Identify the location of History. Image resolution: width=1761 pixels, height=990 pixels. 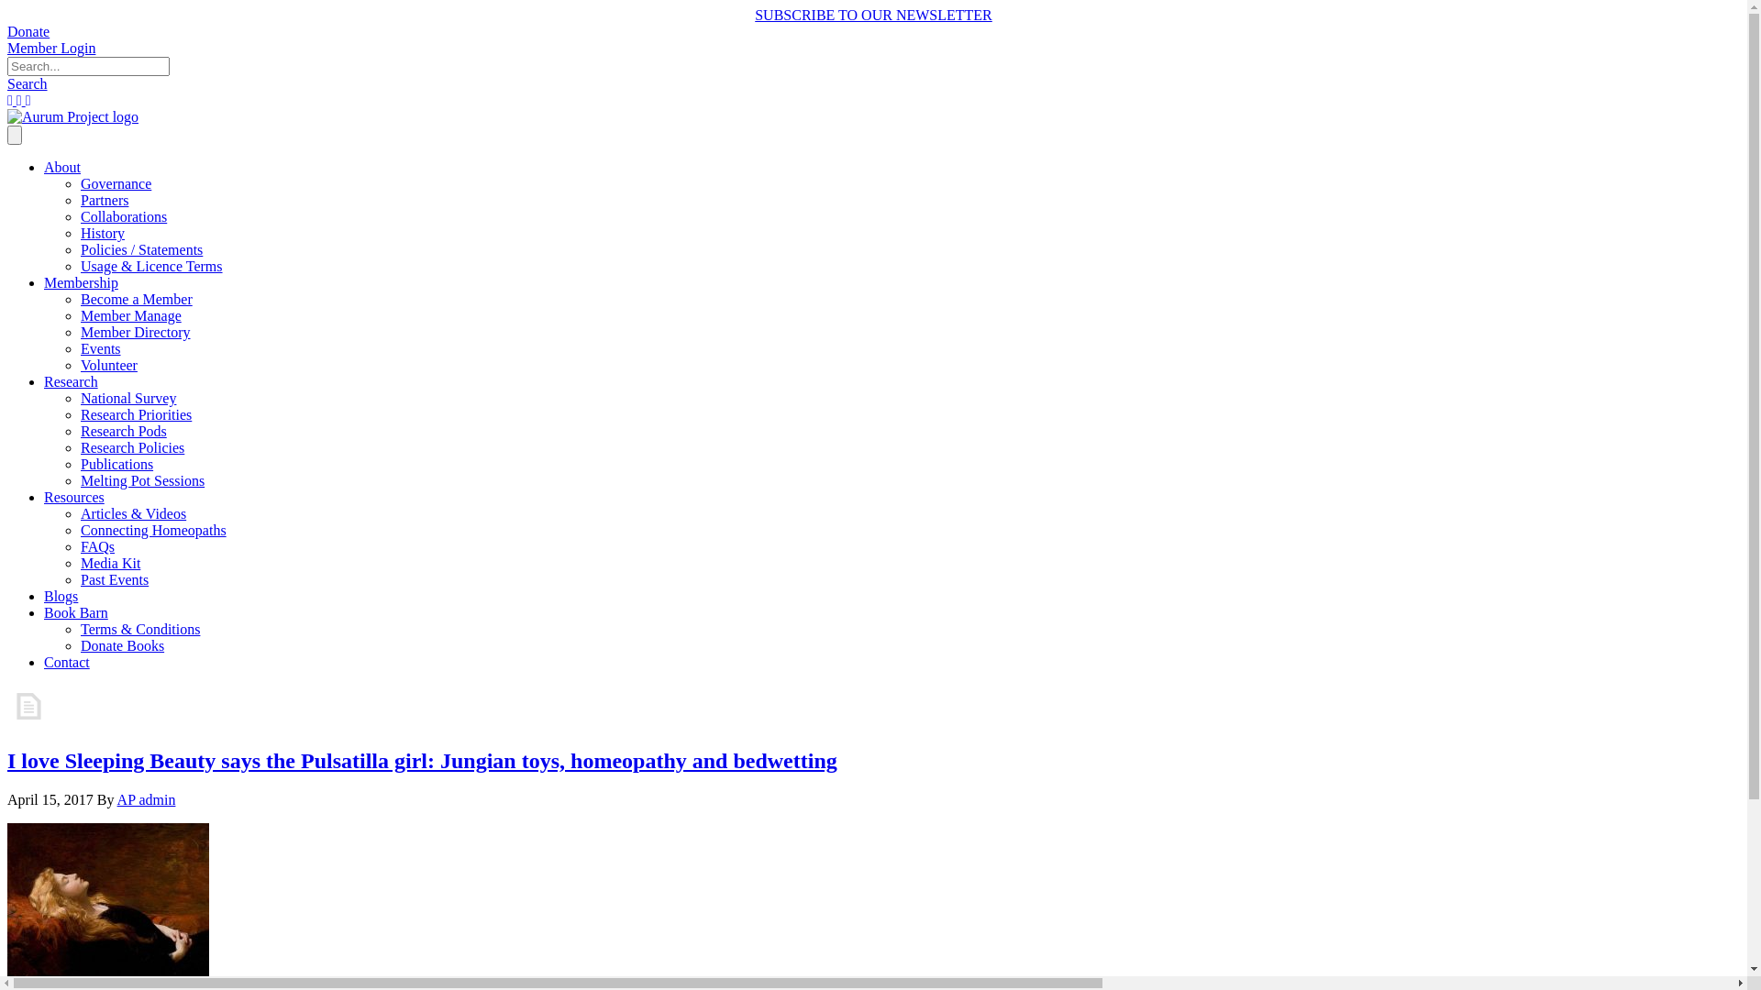
(103, 233).